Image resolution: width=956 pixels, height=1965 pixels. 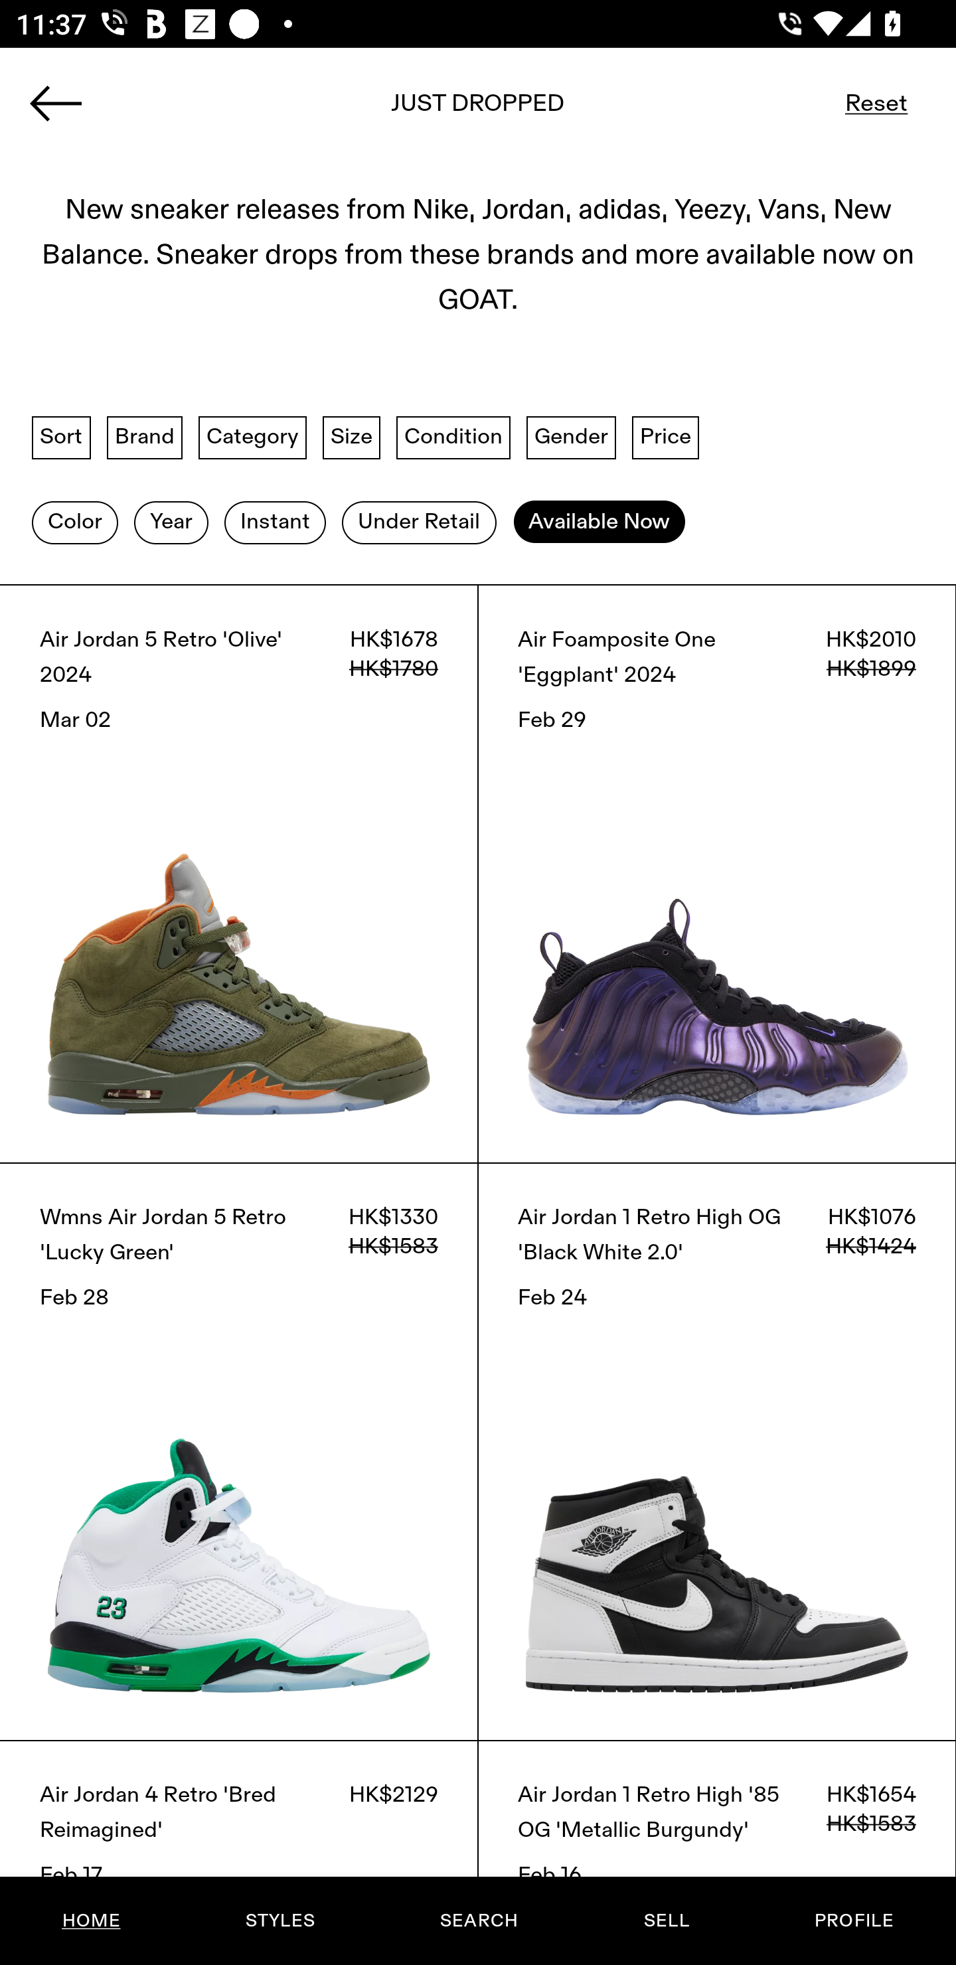 What do you see at coordinates (145, 437) in the screenshot?
I see `Brand` at bounding box center [145, 437].